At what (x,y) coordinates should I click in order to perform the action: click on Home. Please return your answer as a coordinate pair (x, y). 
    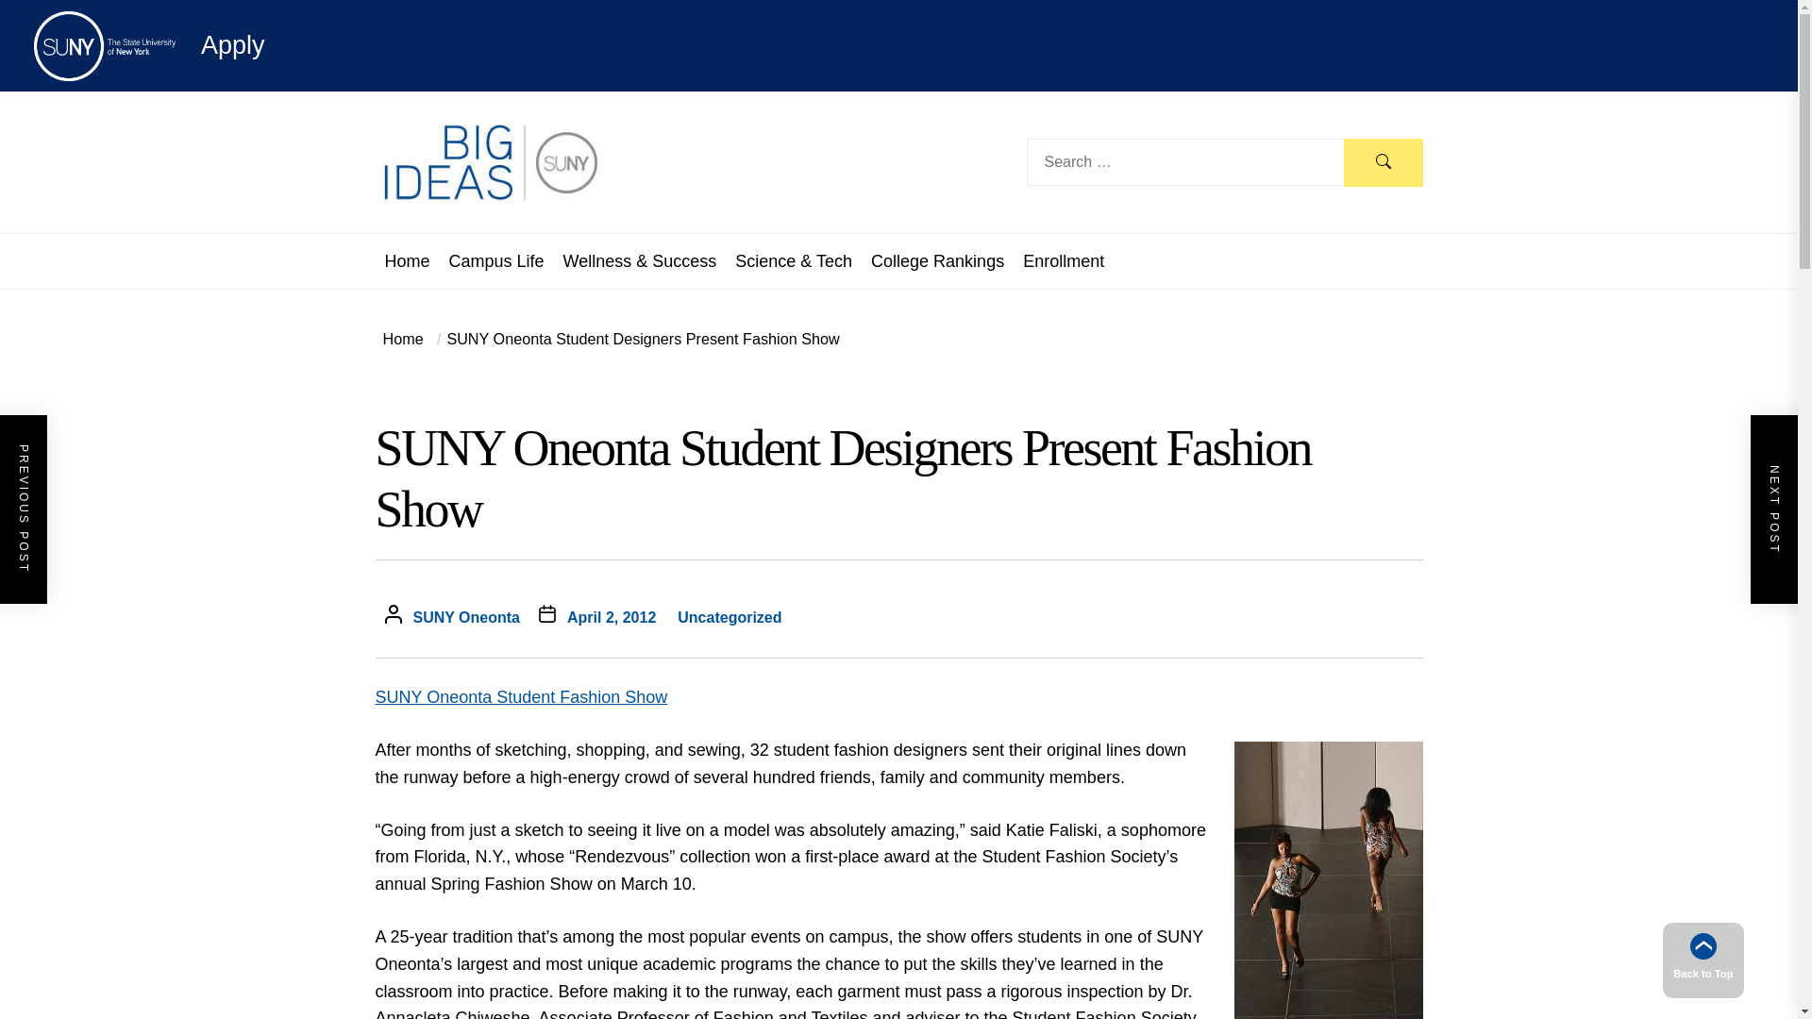
    Looking at the image, I should click on (408, 260).